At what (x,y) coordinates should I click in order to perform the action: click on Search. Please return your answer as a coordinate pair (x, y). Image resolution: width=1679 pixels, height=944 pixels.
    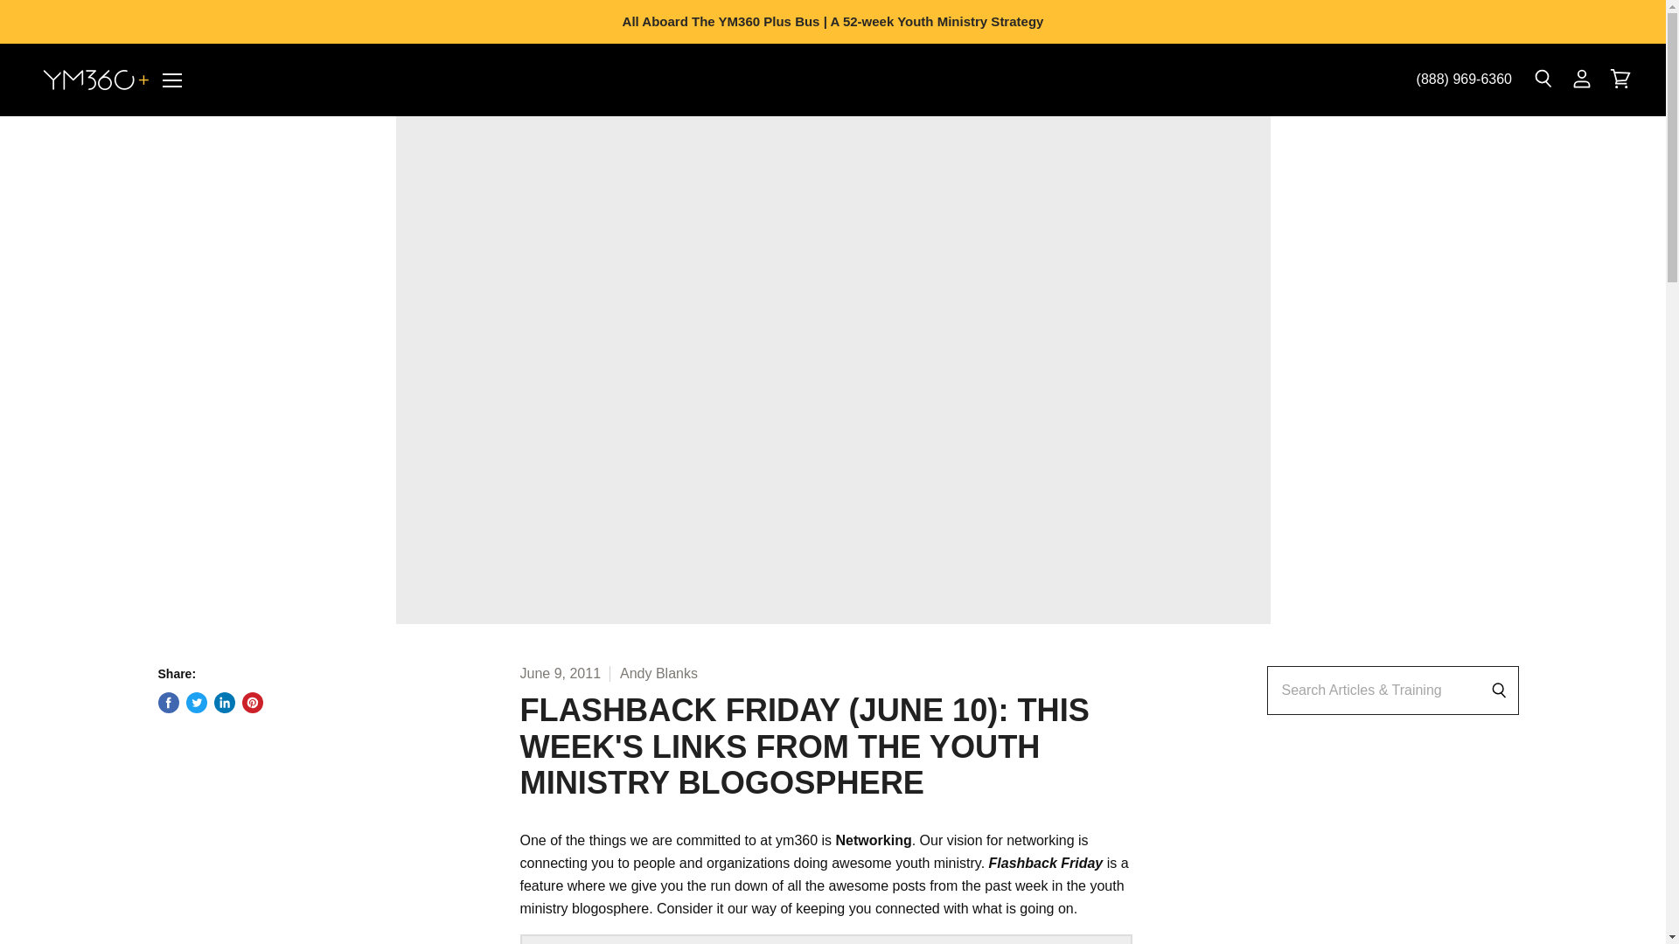
    Looking at the image, I should click on (1543, 80).